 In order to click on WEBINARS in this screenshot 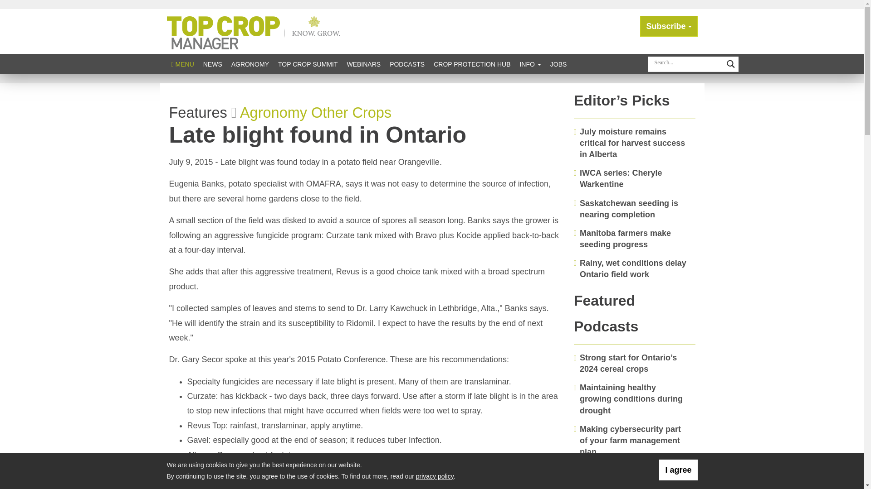, I will do `click(363, 64)`.